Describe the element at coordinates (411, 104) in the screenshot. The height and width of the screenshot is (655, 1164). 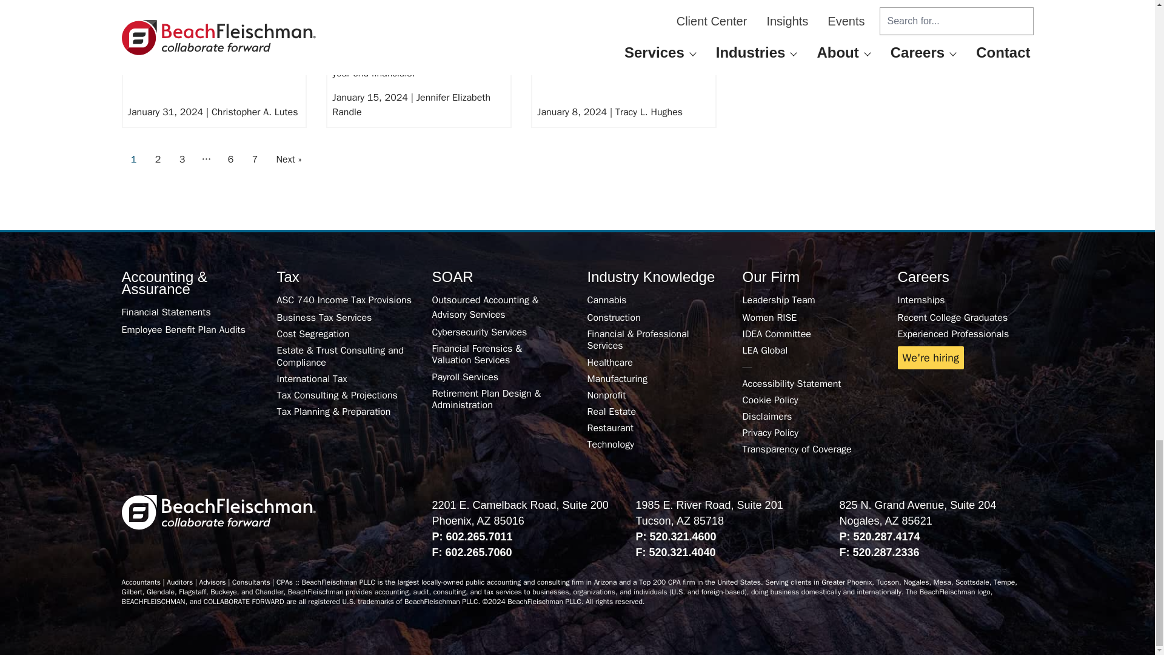
I see `Posts by Jennifer Elizabeth Randle` at that location.